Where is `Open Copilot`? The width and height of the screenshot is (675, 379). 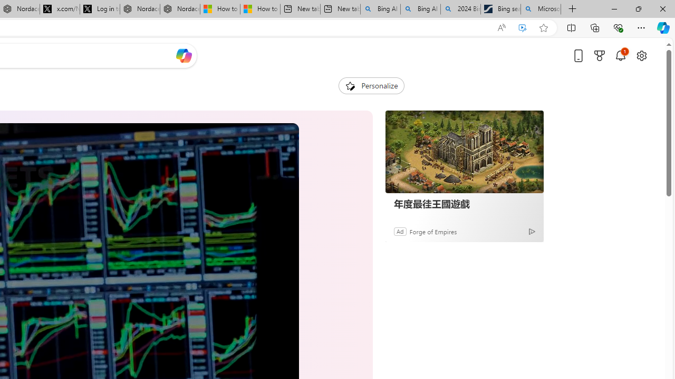 Open Copilot is located at coordinates (184, 56).